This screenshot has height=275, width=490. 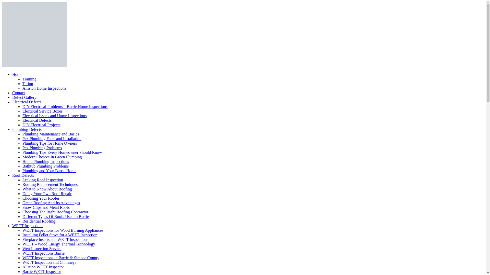 What do you see at coordinates (28, 226) in the screenshot?
I see `WETT Inspections` at bounding box center [28, 226].